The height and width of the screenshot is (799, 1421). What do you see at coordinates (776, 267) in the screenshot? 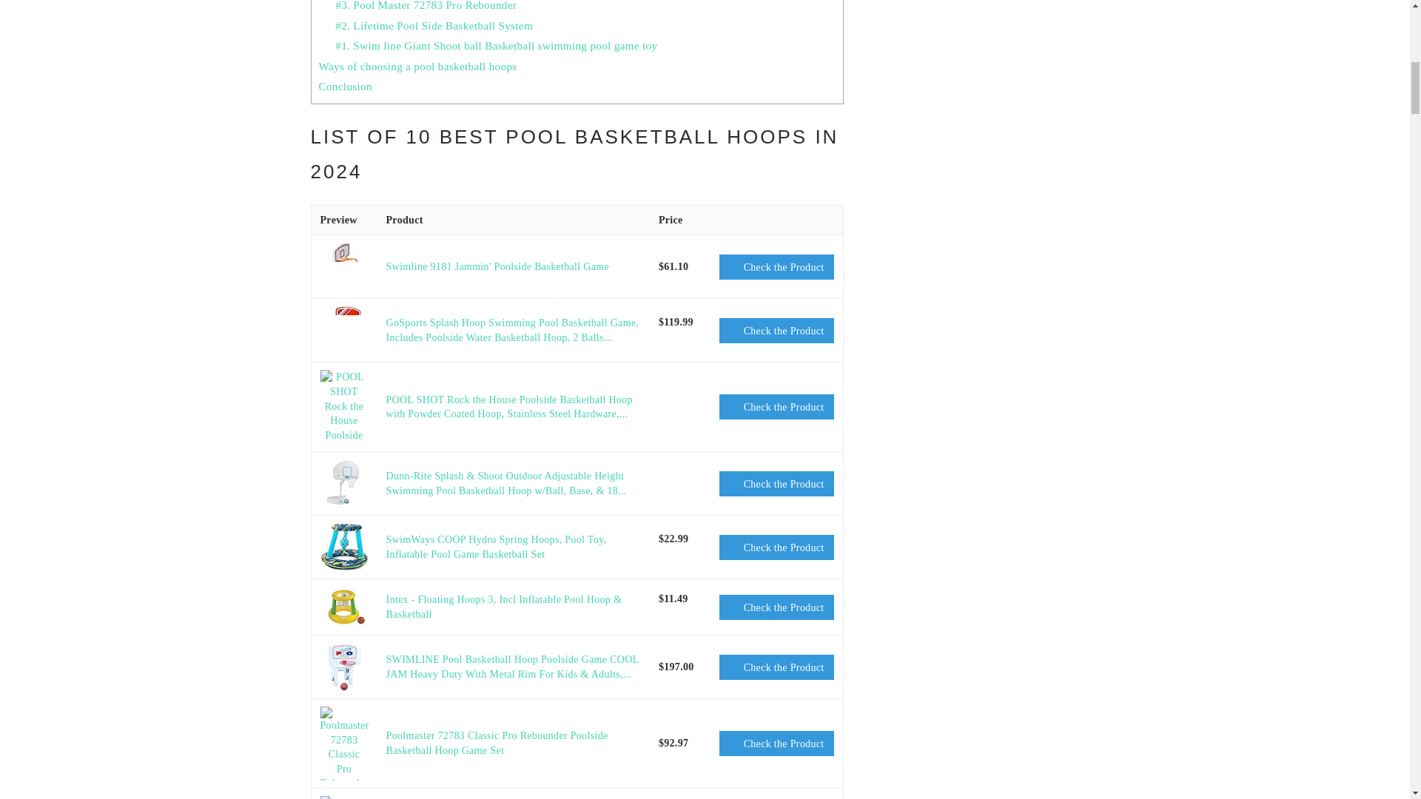
I see `Check the Product` at bounding box center [776, 267].